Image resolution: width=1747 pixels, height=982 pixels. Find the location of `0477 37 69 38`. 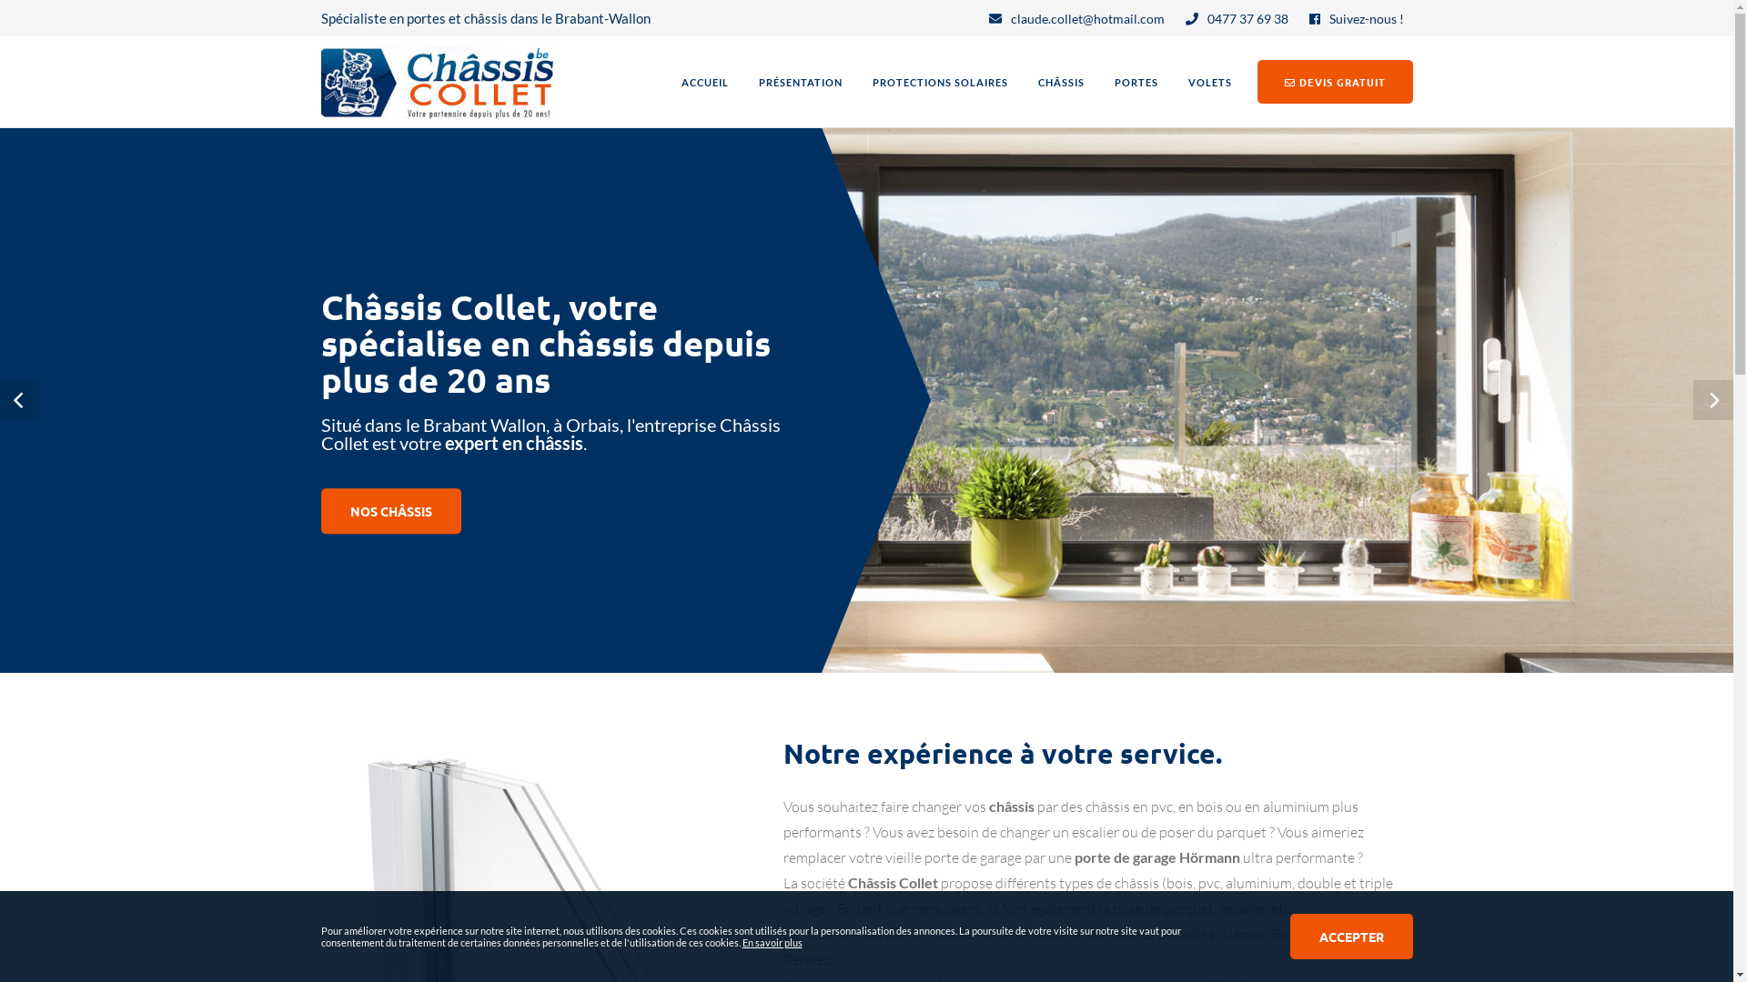

0477 37 69 38 is located at coordinates (1236, 19).